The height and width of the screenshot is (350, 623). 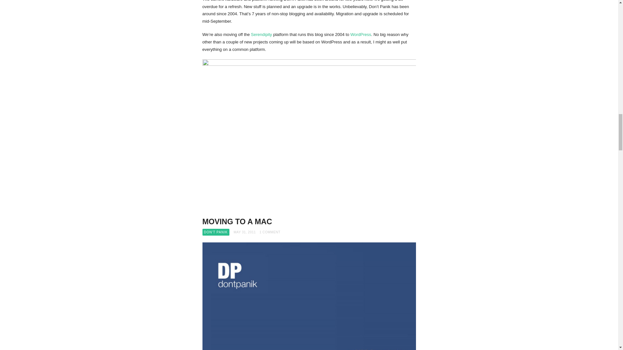 What do you see at coordinates (261, 34) in the screenshot?
I see `Serendipity` at bounding box center [261, 34].